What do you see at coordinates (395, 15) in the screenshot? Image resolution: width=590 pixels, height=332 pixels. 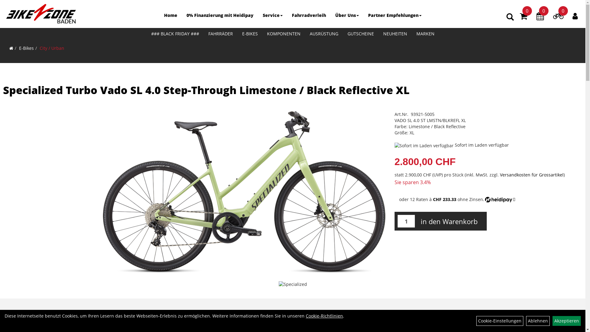 I see `Partner Empfehlungen` at bounding box center [395, 15].